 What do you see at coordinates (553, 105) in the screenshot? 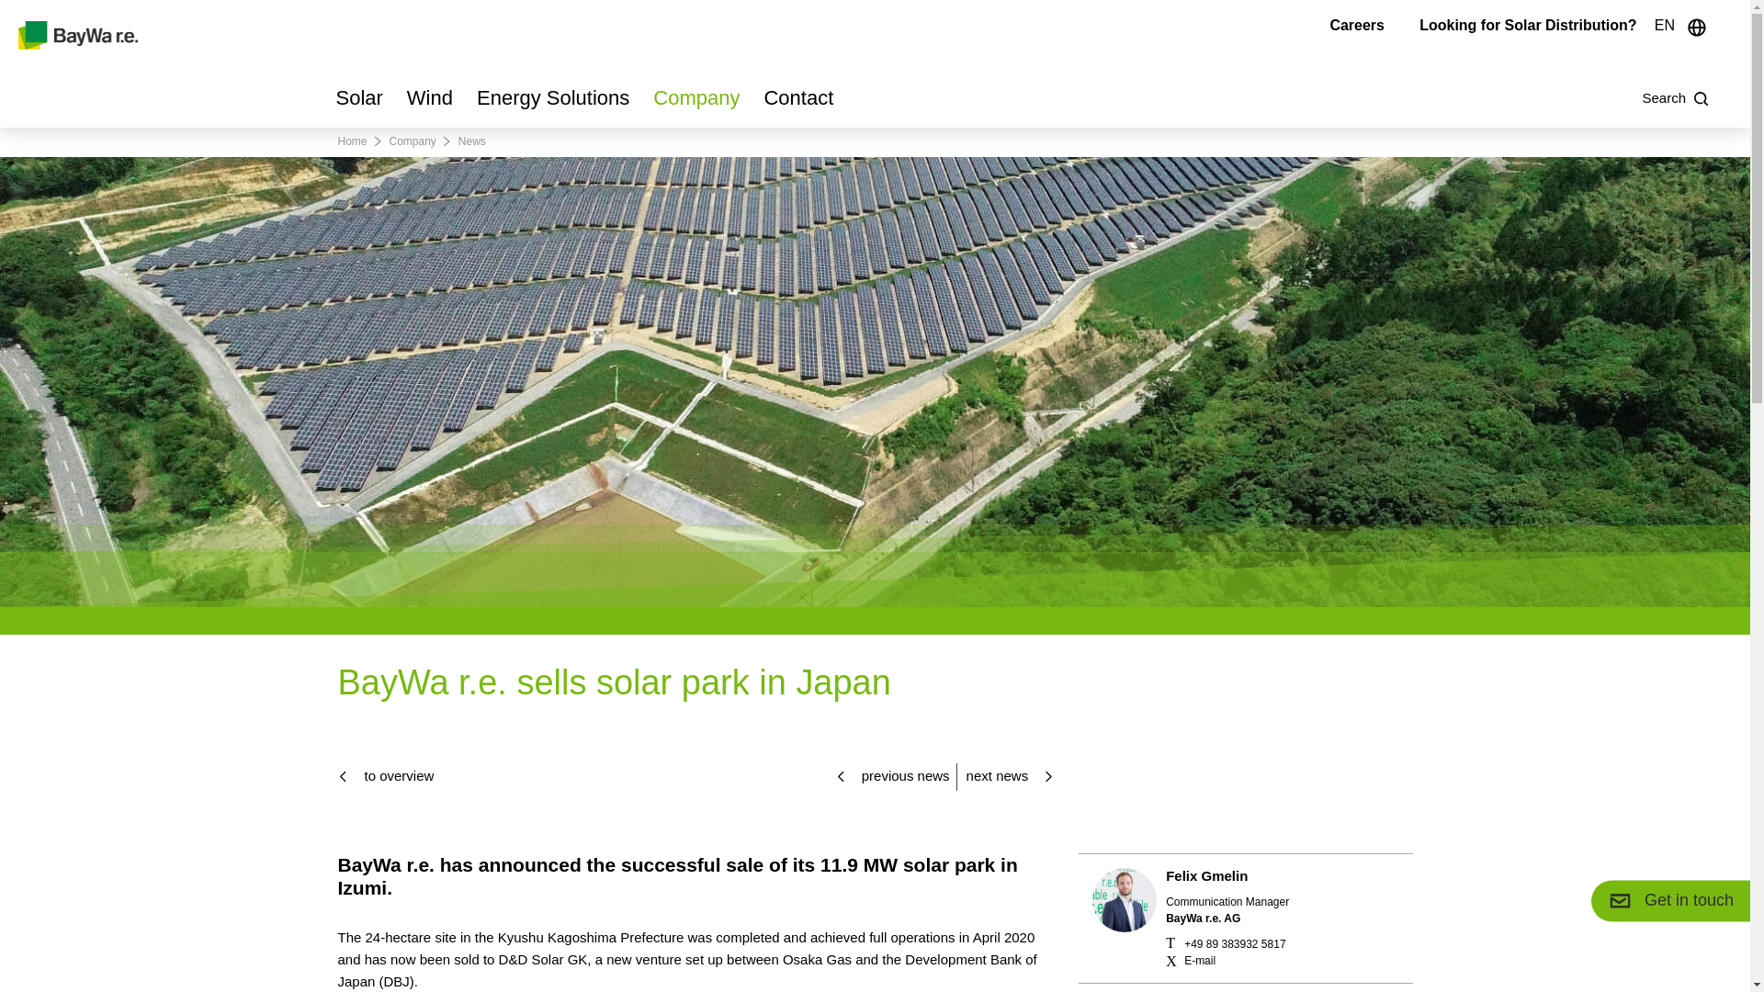
I see `Energy Solutions` at bounding box center [553, 105].